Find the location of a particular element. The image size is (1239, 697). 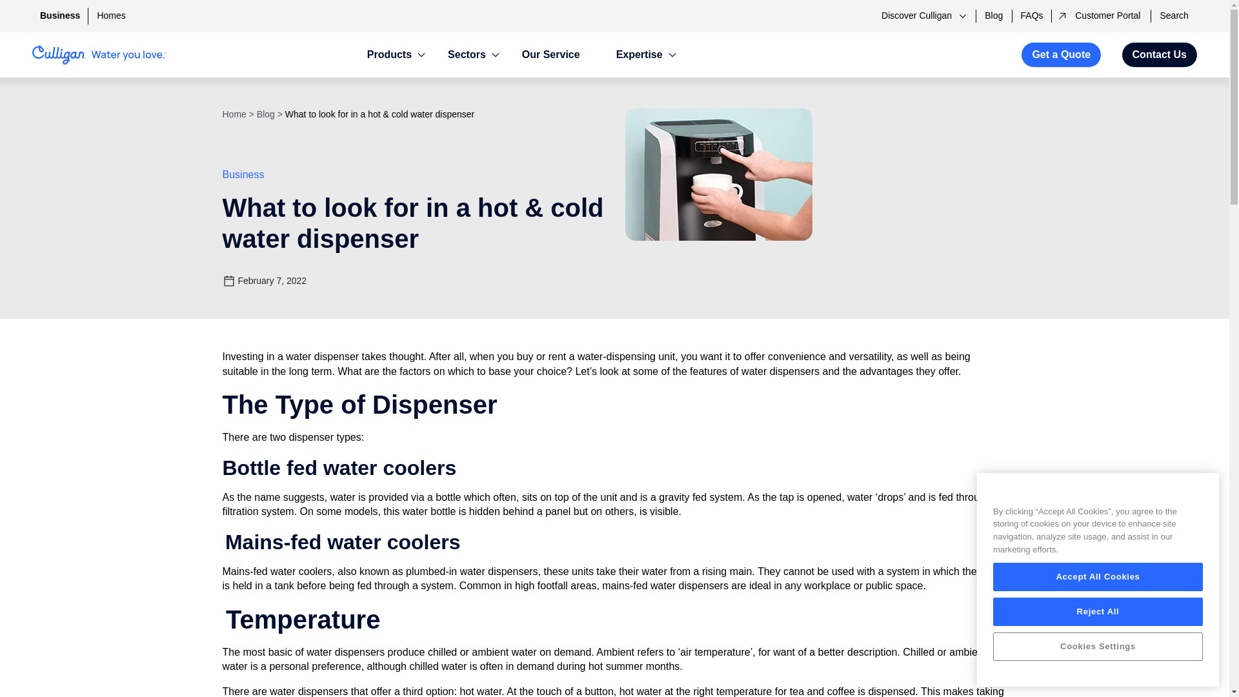

Products is located at coordinates (388, 54).